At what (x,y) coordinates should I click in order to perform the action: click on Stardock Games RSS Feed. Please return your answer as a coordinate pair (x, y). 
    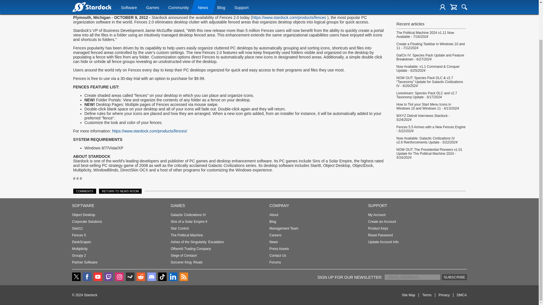
    Looking at the image, I should click on (183, 277).